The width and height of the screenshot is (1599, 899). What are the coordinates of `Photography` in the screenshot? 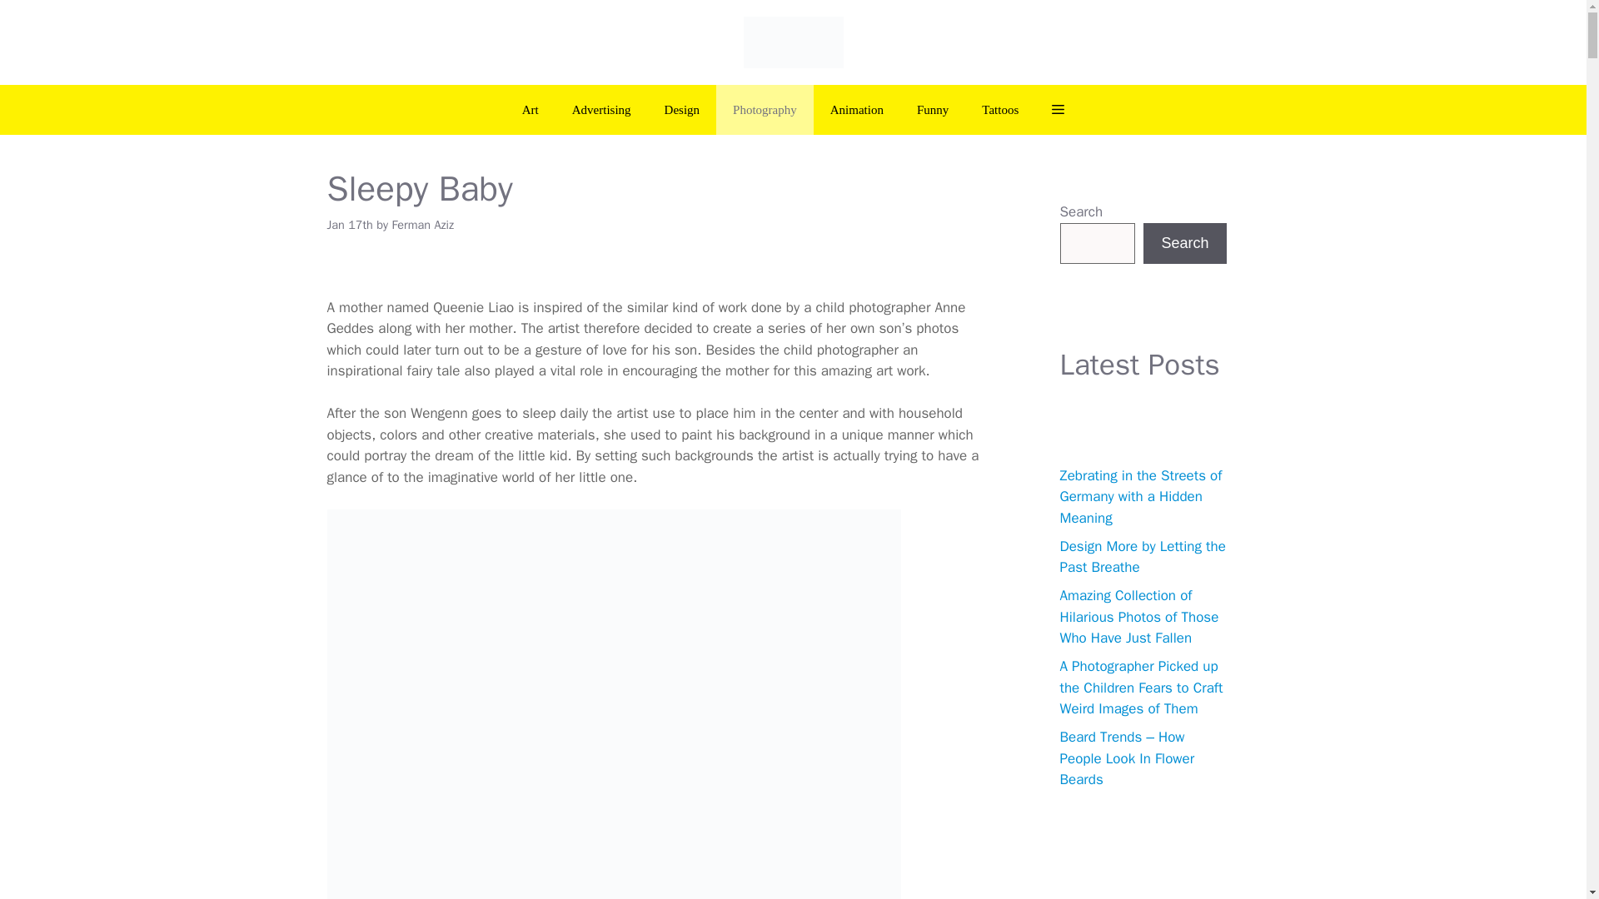 It's located at (765, 110).